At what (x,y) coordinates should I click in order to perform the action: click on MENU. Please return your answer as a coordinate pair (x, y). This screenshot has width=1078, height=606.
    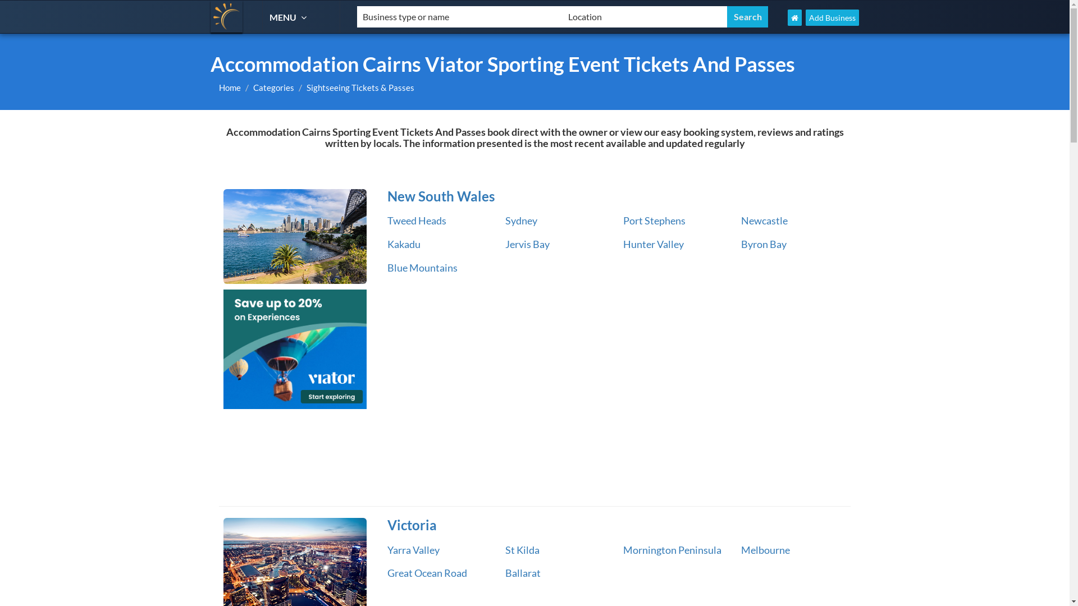
    Looking at the image, I should click on (290, 17).